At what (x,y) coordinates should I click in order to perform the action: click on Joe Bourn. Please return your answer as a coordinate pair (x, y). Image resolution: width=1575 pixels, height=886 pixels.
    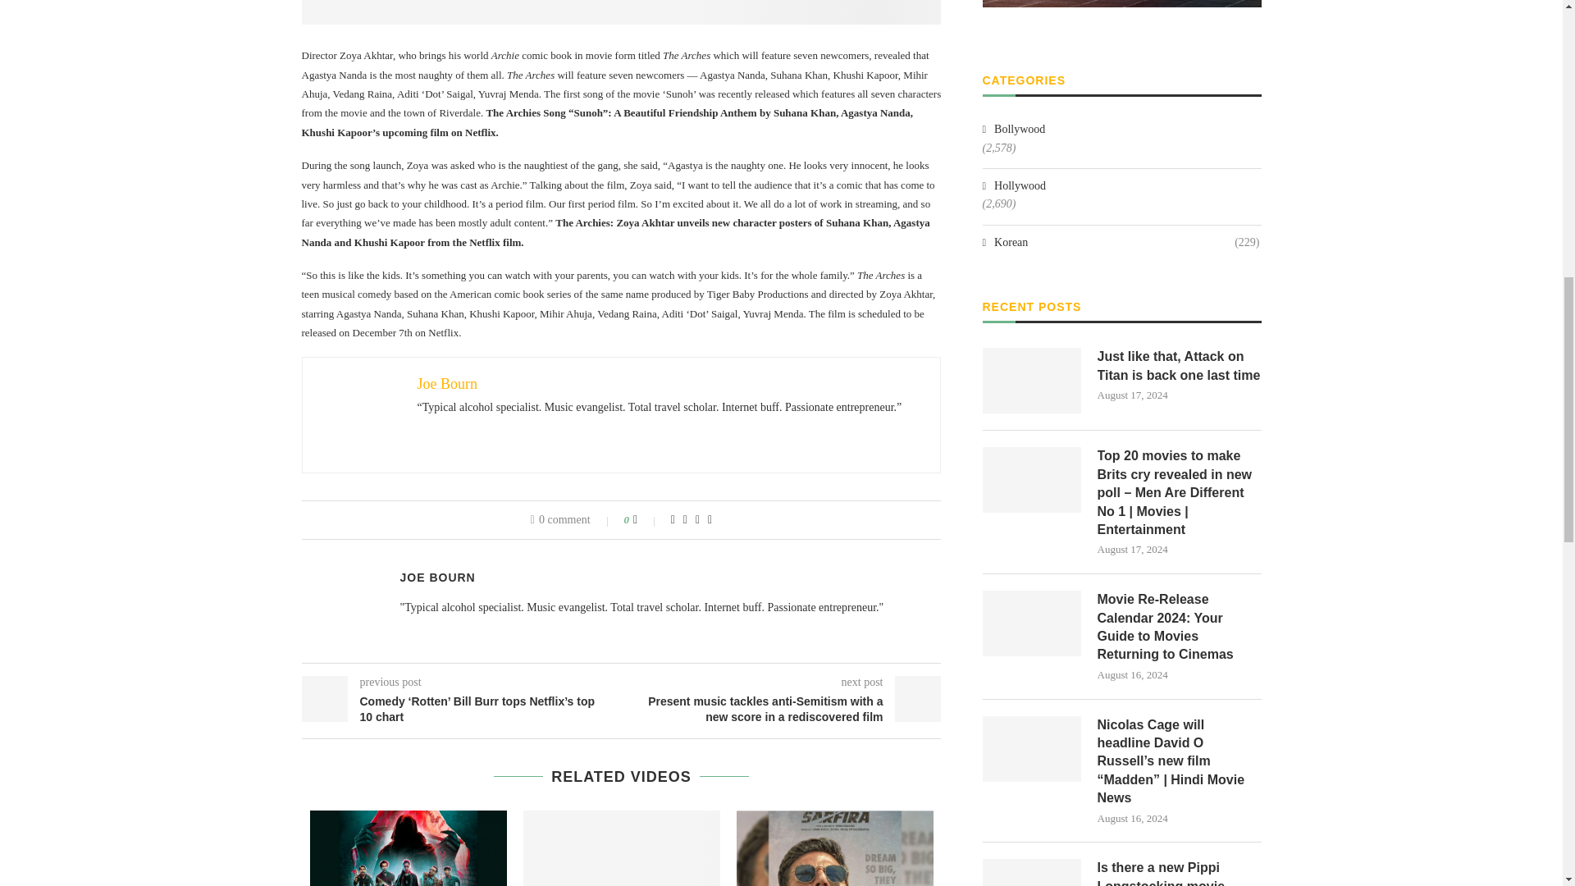
    Looking at the image, I should click on (446, 384).